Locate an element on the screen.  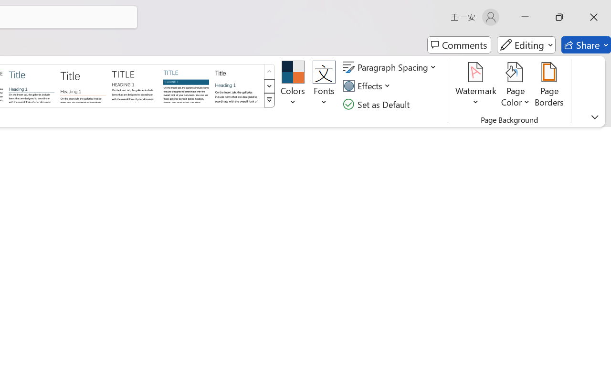
Lines (Simple) is located at coordinates (32, 85).